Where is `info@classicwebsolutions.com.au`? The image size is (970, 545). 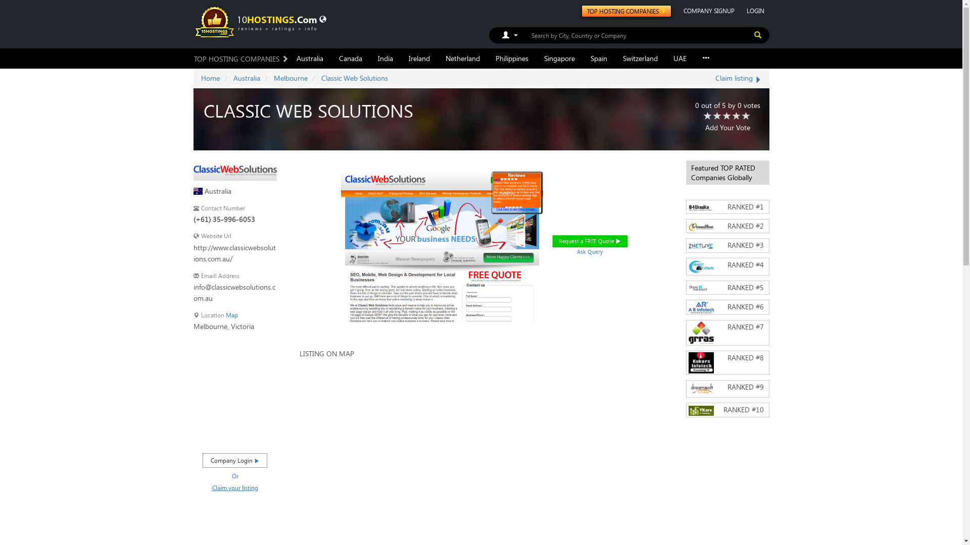 info@classicwebsolutions.com.au is located at coordinates (234, 293).